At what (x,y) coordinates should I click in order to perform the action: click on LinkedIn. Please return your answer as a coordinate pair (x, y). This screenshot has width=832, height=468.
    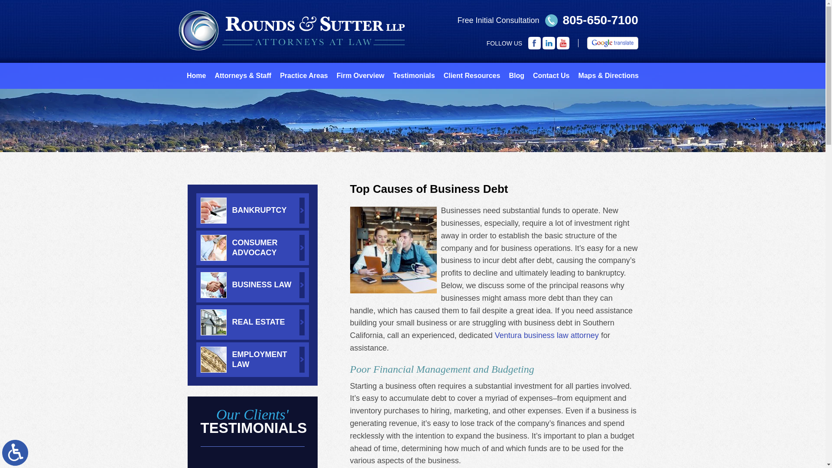
    Looking at the image, I should click on (549, 43).